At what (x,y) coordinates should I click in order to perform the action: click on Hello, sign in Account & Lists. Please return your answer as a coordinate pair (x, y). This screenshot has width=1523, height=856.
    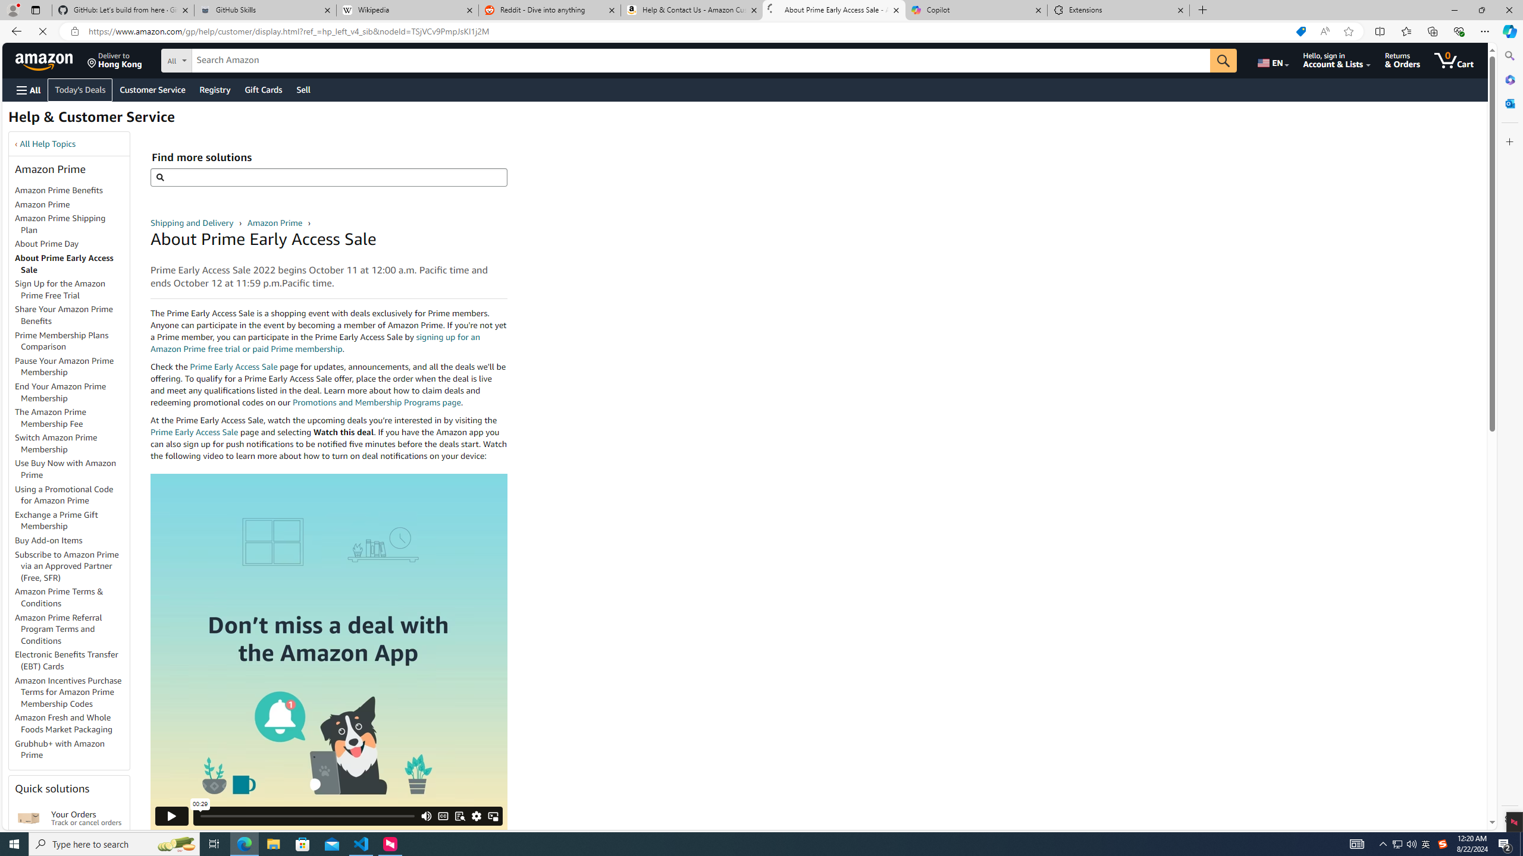
    Looking at the image, I should click on (1346, 60).